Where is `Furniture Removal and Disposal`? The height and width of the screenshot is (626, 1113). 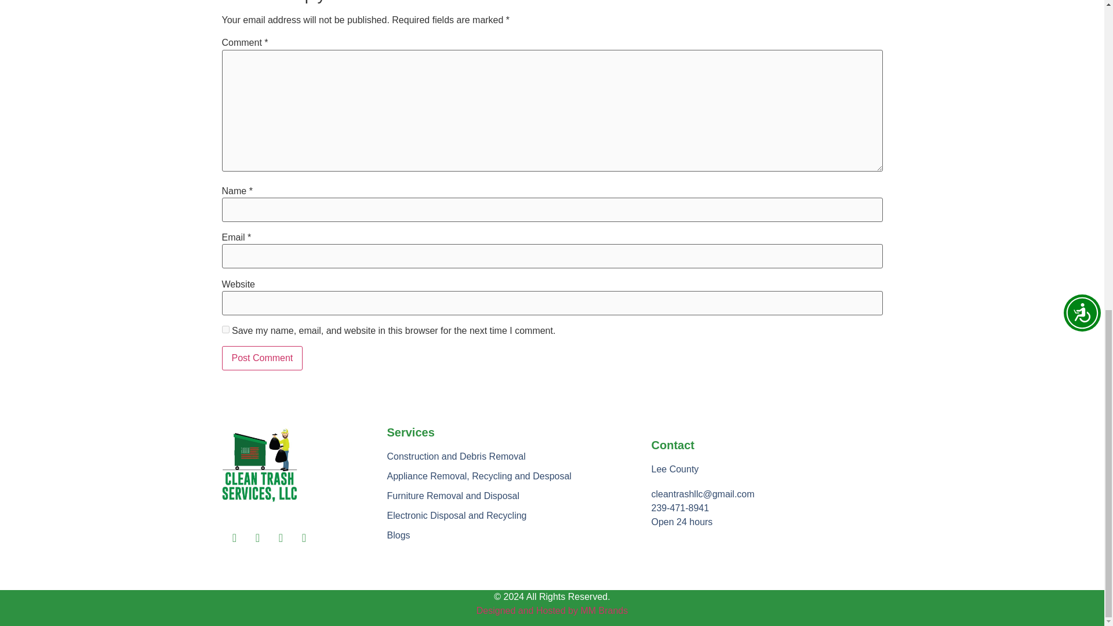
Furniture Removal and Disposal is located at coordinates (519, 496).